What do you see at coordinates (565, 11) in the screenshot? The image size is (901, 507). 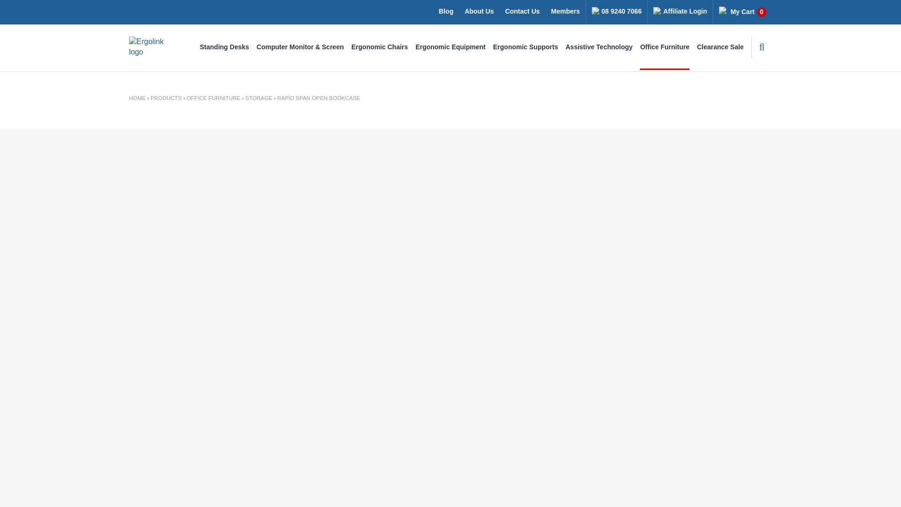 I see `Ergonomic Chairs` at bounding box center [565, 11].